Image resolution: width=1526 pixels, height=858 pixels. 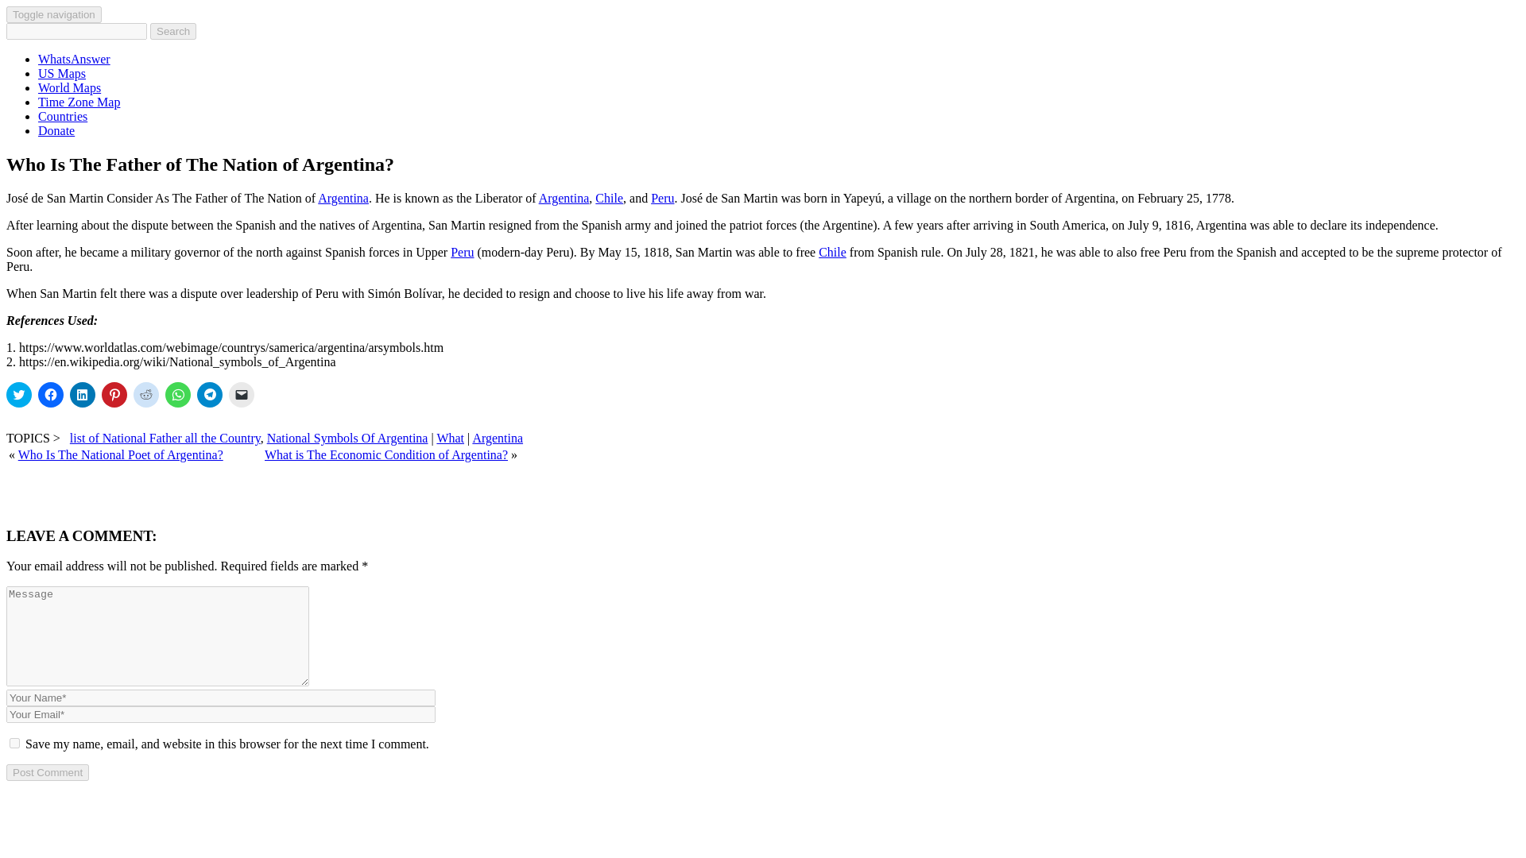 I want to click on Click to share on Facebook, so click(x=51, y=394).